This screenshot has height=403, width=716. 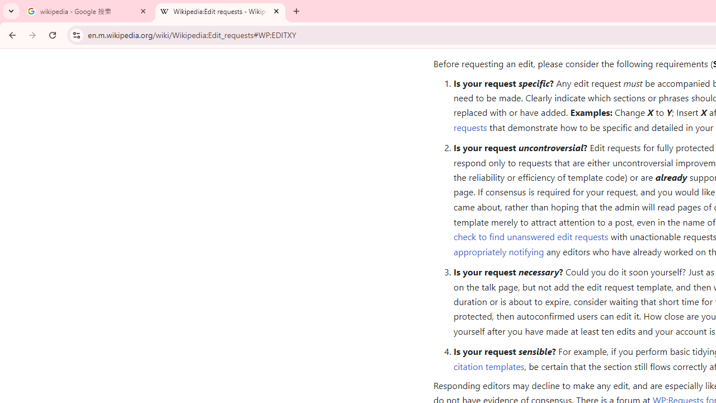 I want to click on appropriately notifying, so click(x=498, y=251).